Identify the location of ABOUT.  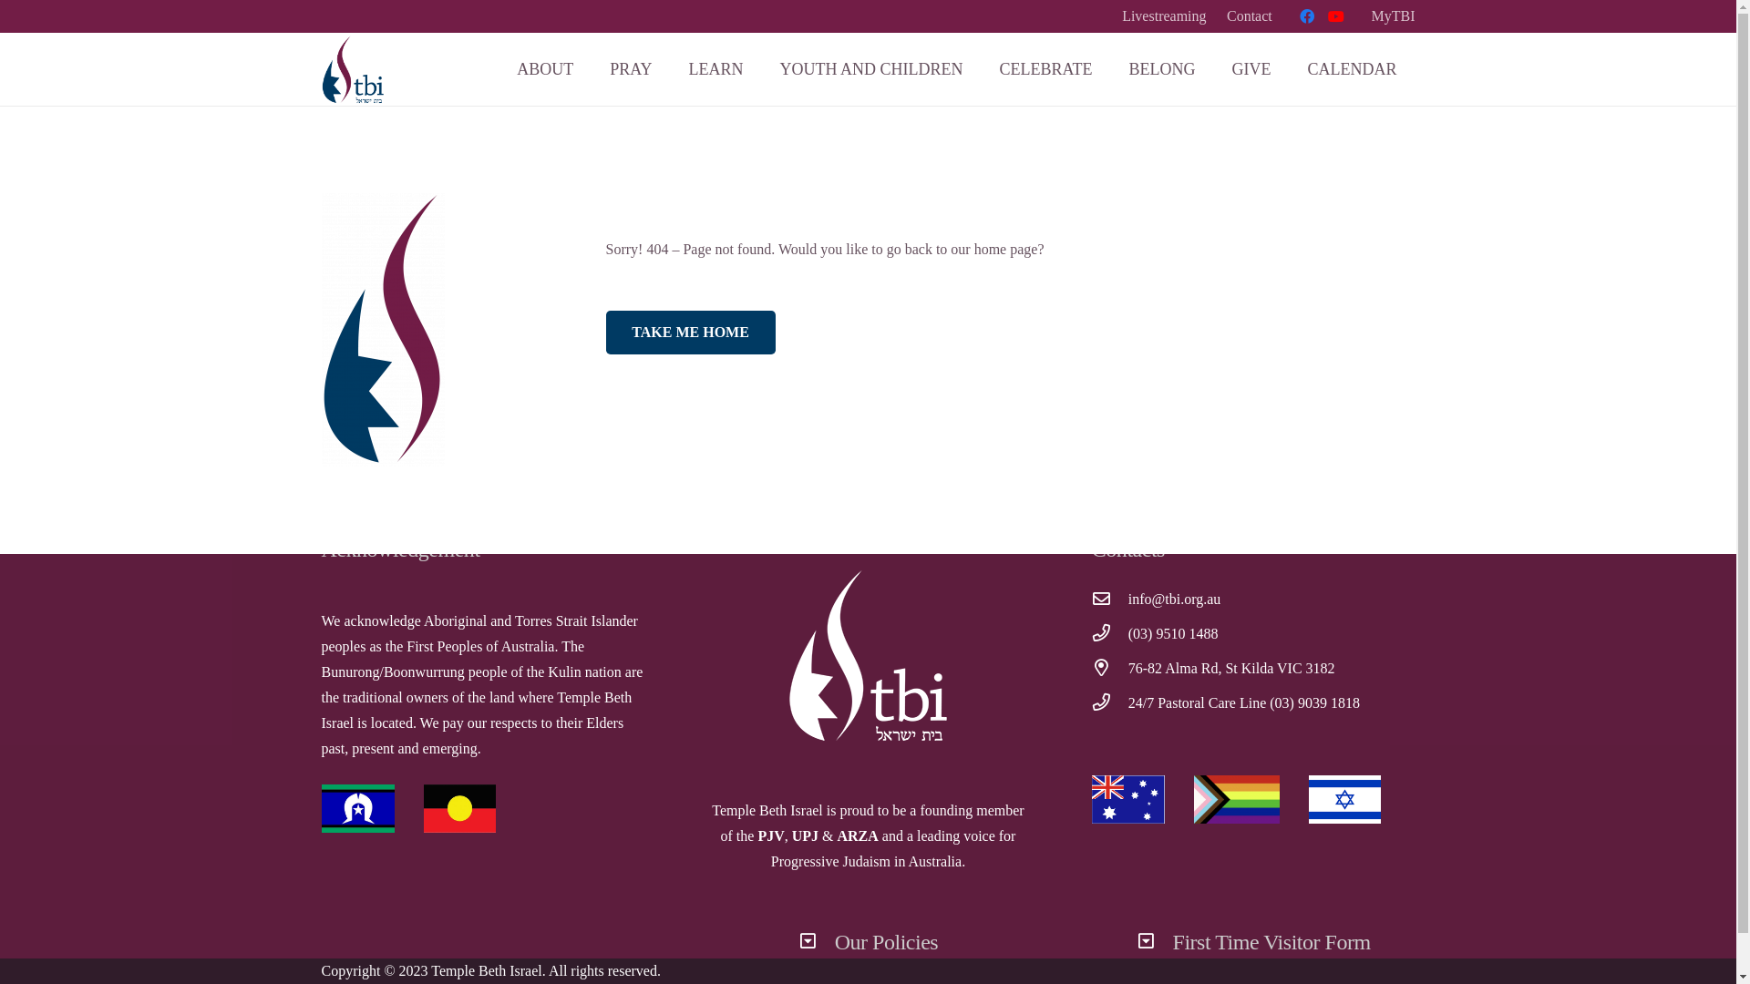
(545, 69).